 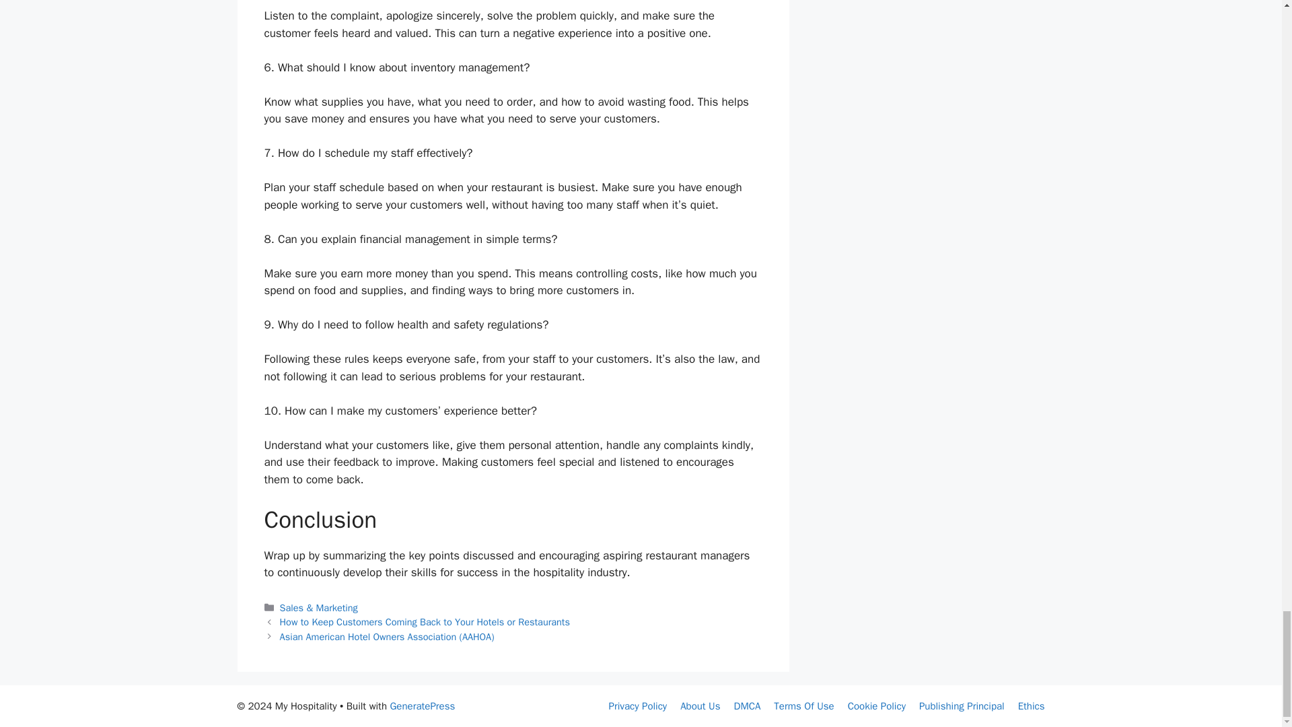 What do you see at coordinates (962, 706) in the screenshot?
I see `Publishing Principal` at bounding box center [962, 706].